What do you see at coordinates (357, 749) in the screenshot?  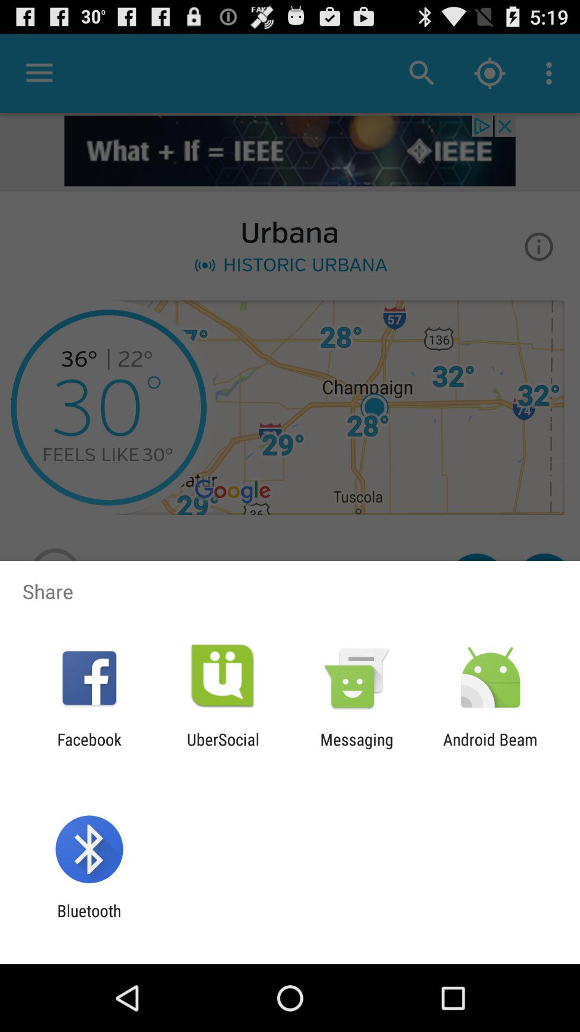 I see `turn on the icon next to the android beam item` at bounding box center [357, 749].